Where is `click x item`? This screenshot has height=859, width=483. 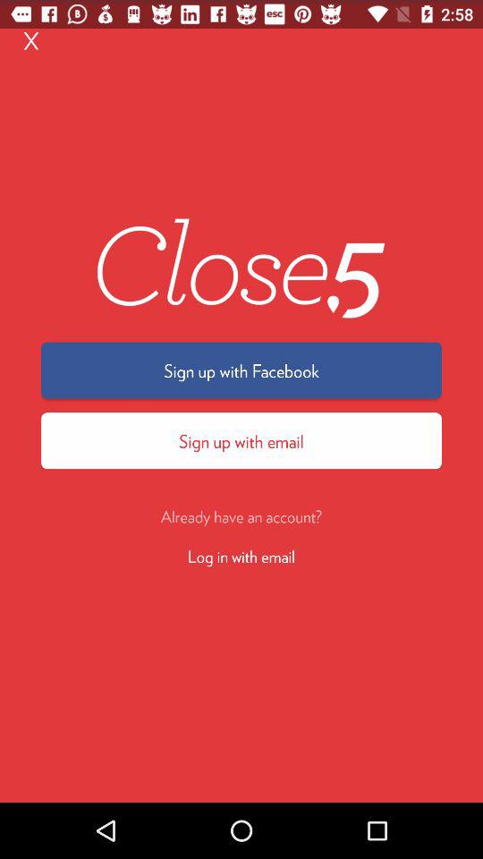 click x item is located at coordinates (31, 39).